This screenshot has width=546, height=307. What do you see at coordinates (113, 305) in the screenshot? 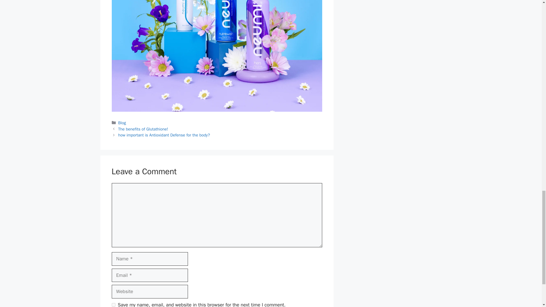
I see `yes` at bounding box center [113, 305].